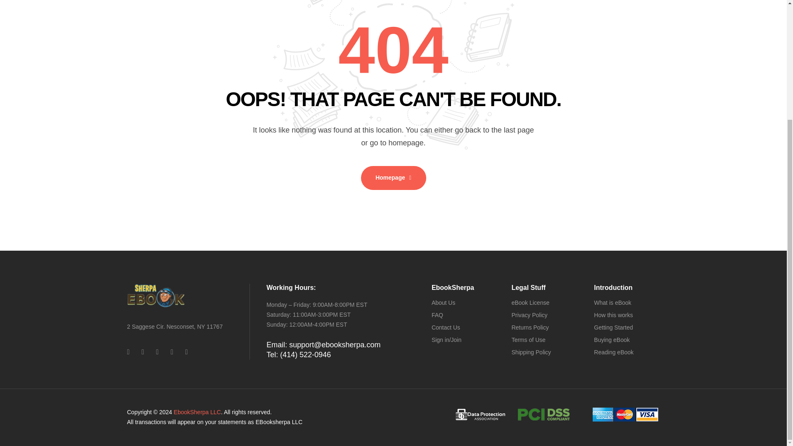  Describe the element at coordinates (546, 340) in the screenshot. I see `Terms of Use` at that location.